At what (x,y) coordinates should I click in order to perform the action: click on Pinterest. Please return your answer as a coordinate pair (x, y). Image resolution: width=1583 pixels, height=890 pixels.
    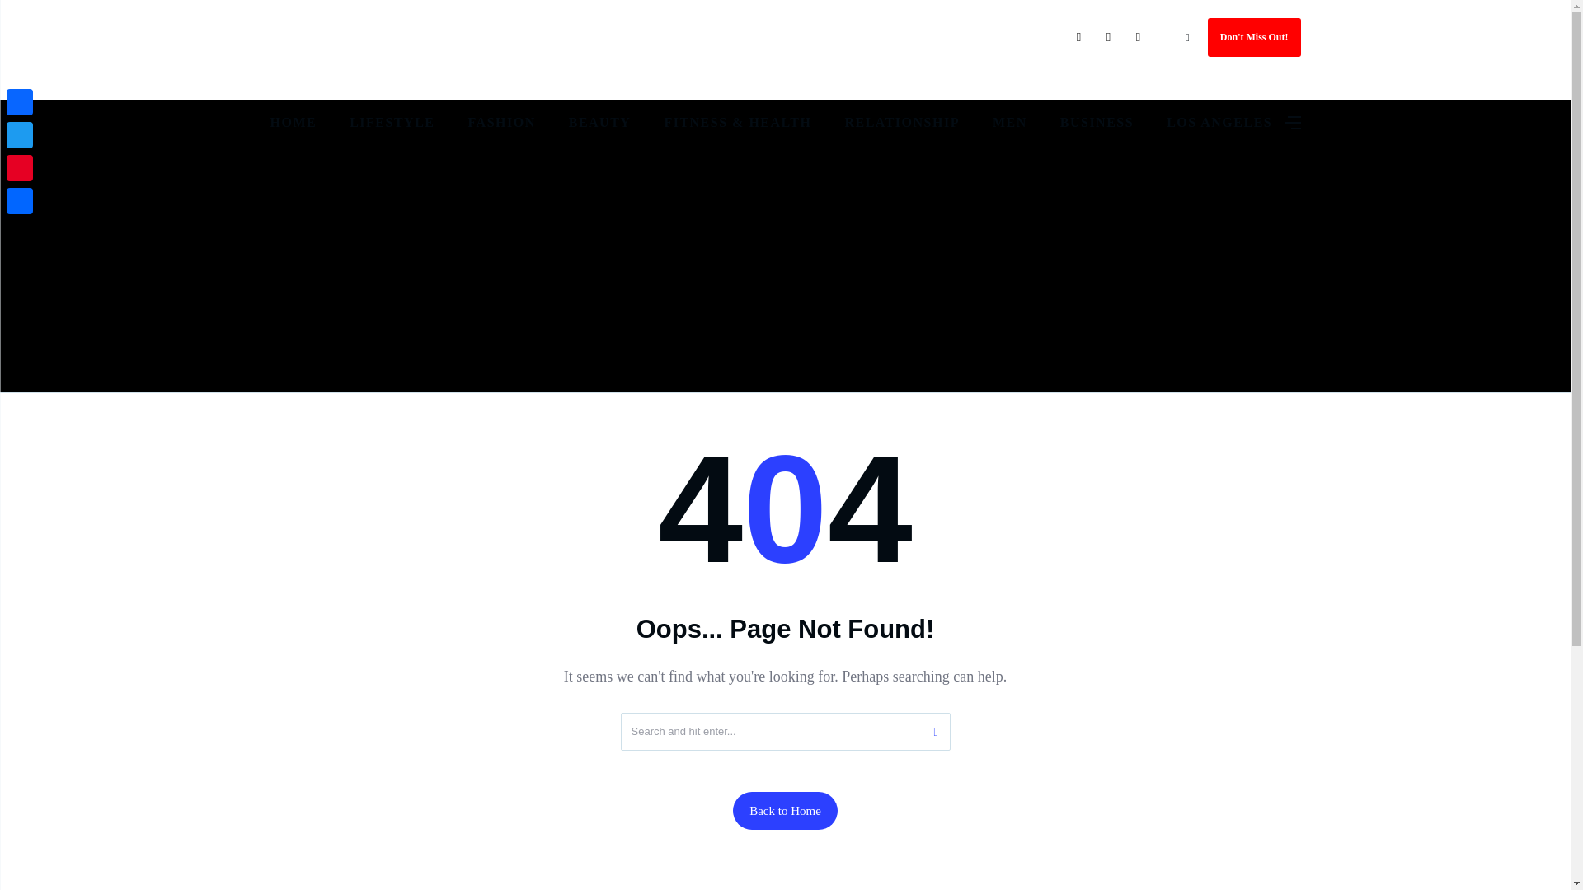
    Looking at the image, I should click on (20, 167).